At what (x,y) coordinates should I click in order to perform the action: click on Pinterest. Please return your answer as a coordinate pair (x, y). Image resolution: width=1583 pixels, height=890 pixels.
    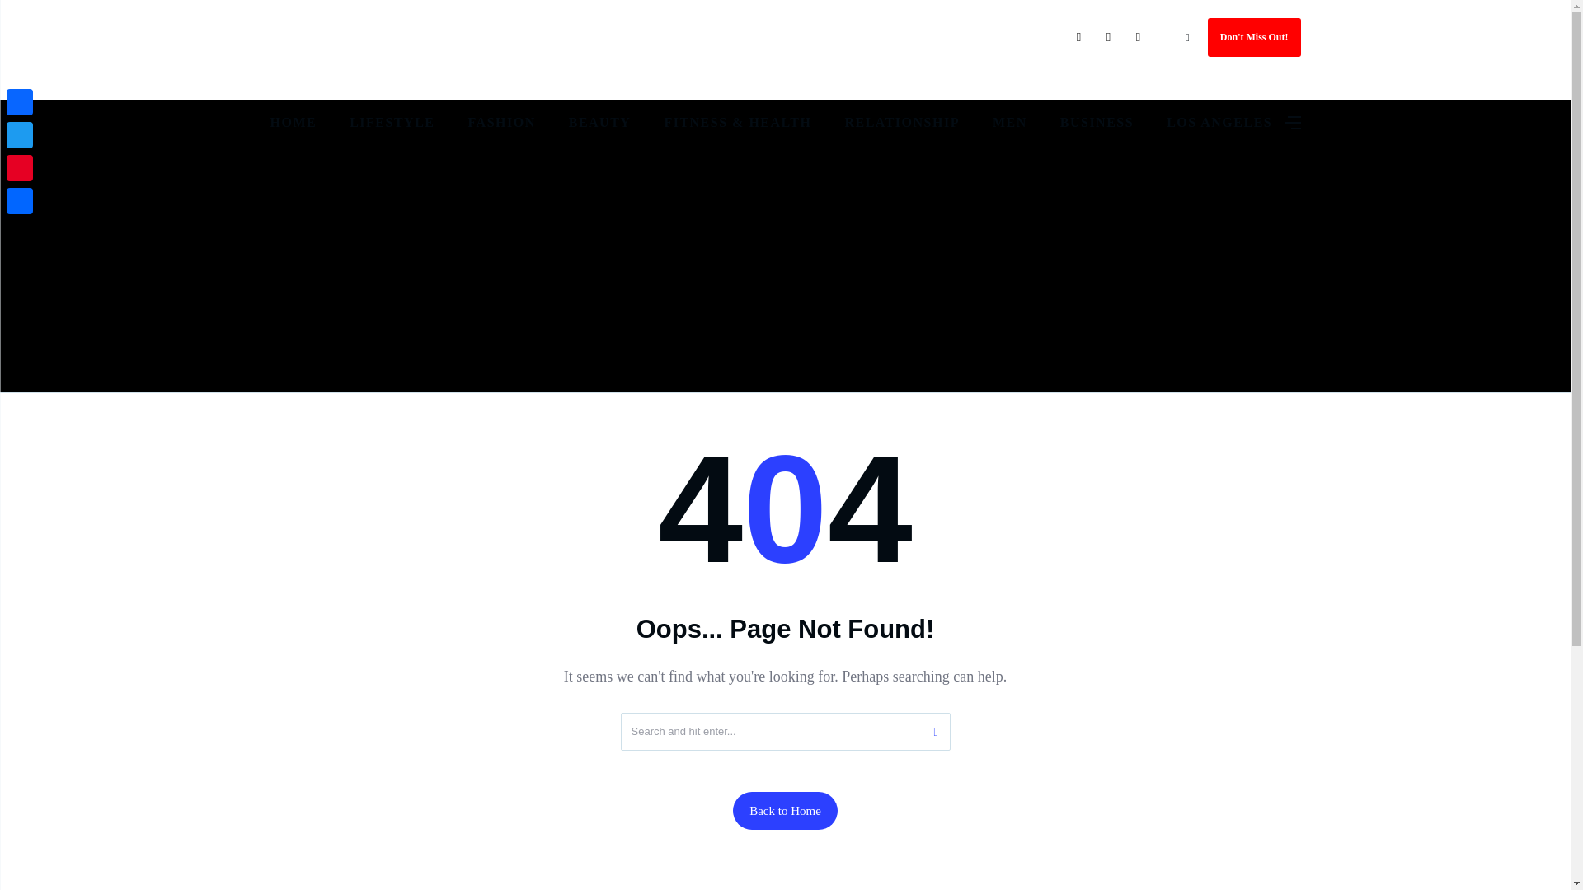
    Looking at the image, I should click on (20, 167).